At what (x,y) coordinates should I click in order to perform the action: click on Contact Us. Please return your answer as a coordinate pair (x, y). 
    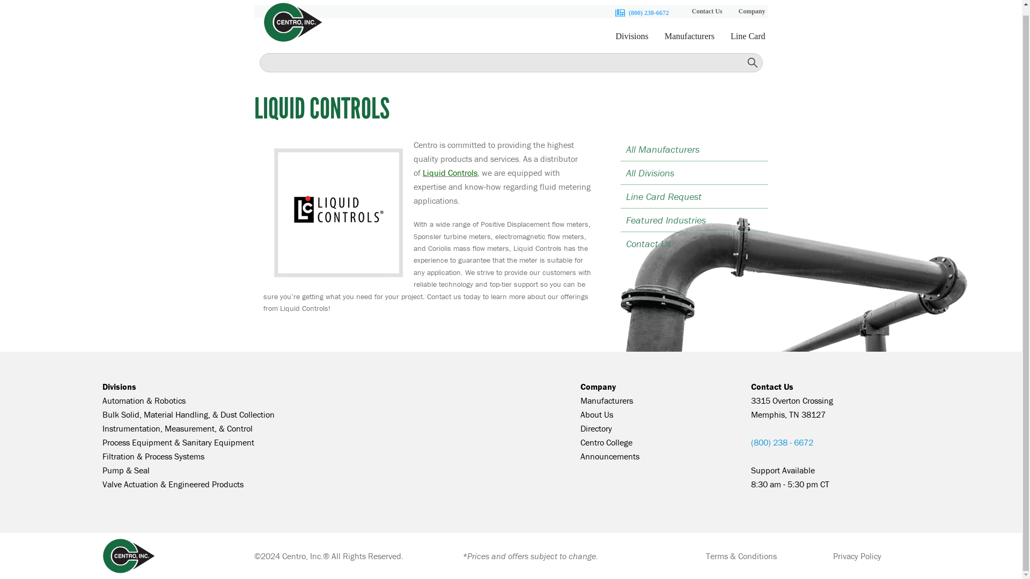
    Looking at the image, I should click on (693, 243).